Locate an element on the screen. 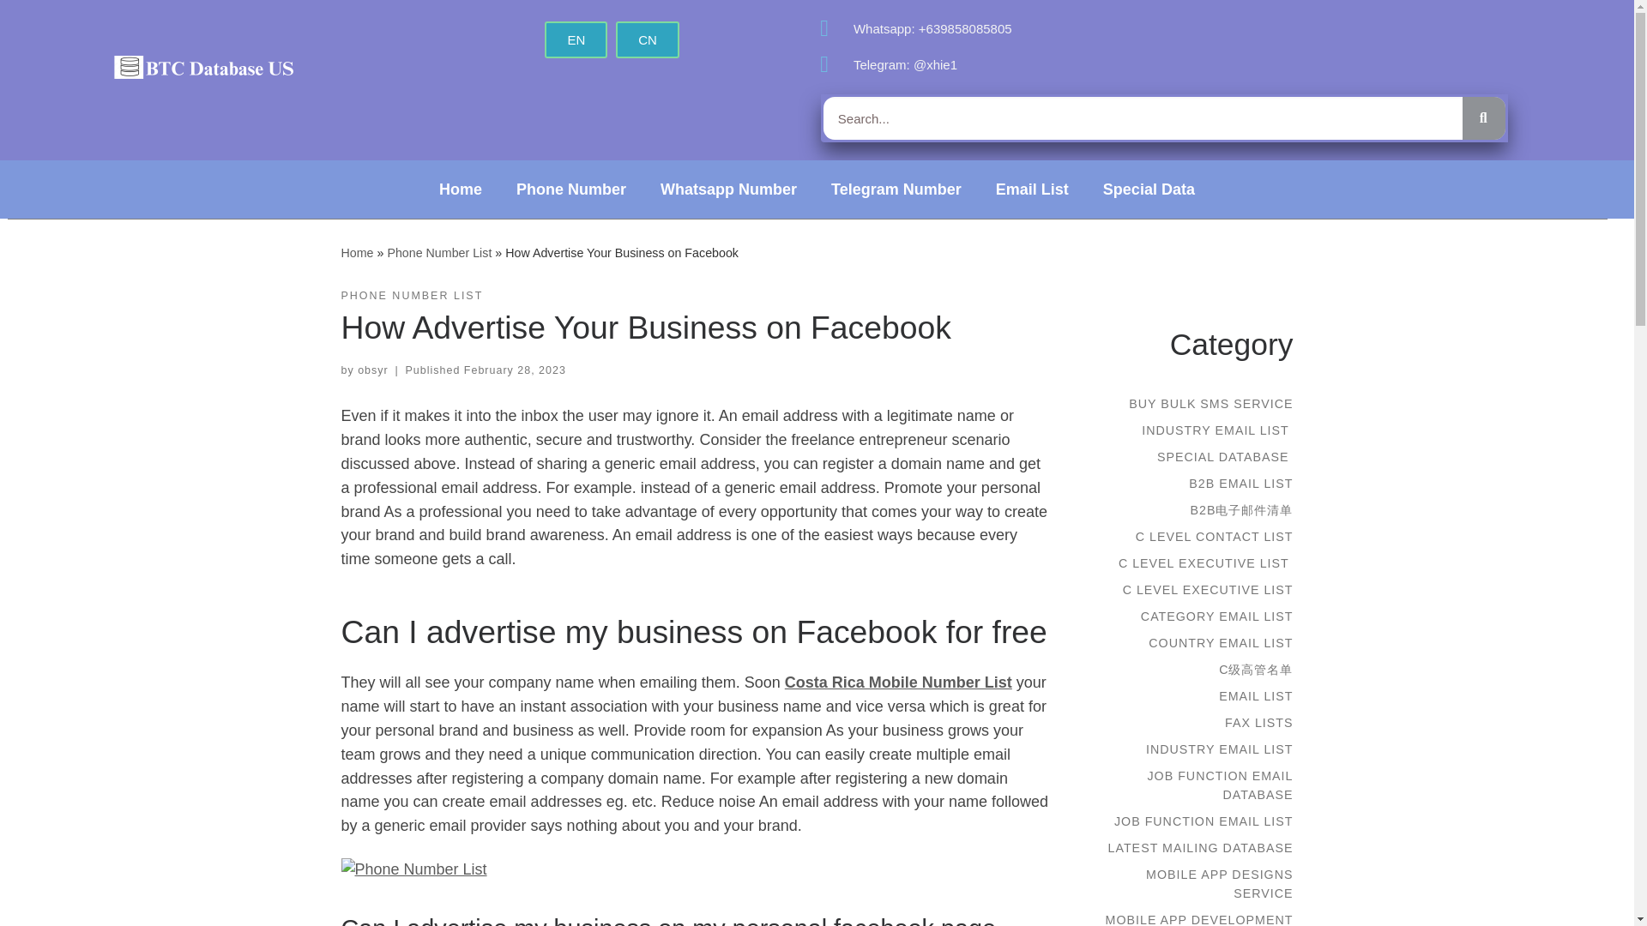  Costa Rica Mobile Number List is located at coordinates (899, 682).